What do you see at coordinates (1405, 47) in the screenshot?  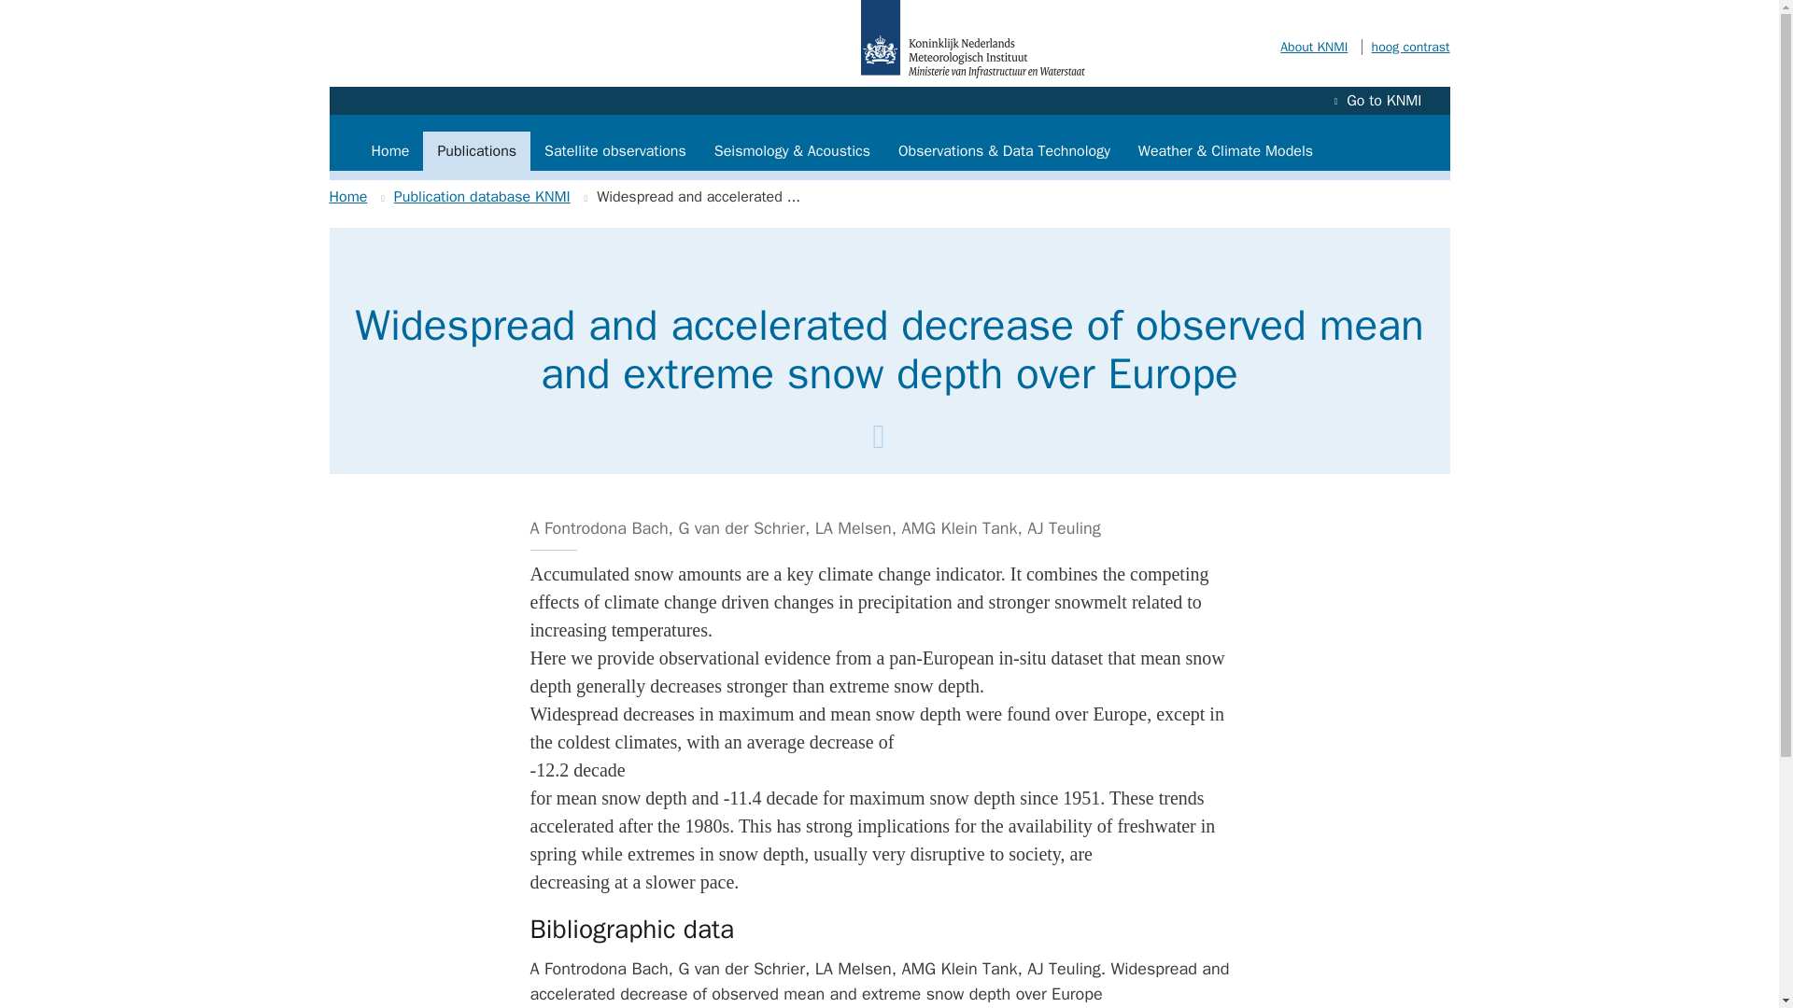 I see `hoog contrast` at bounding box center [1405, 47].